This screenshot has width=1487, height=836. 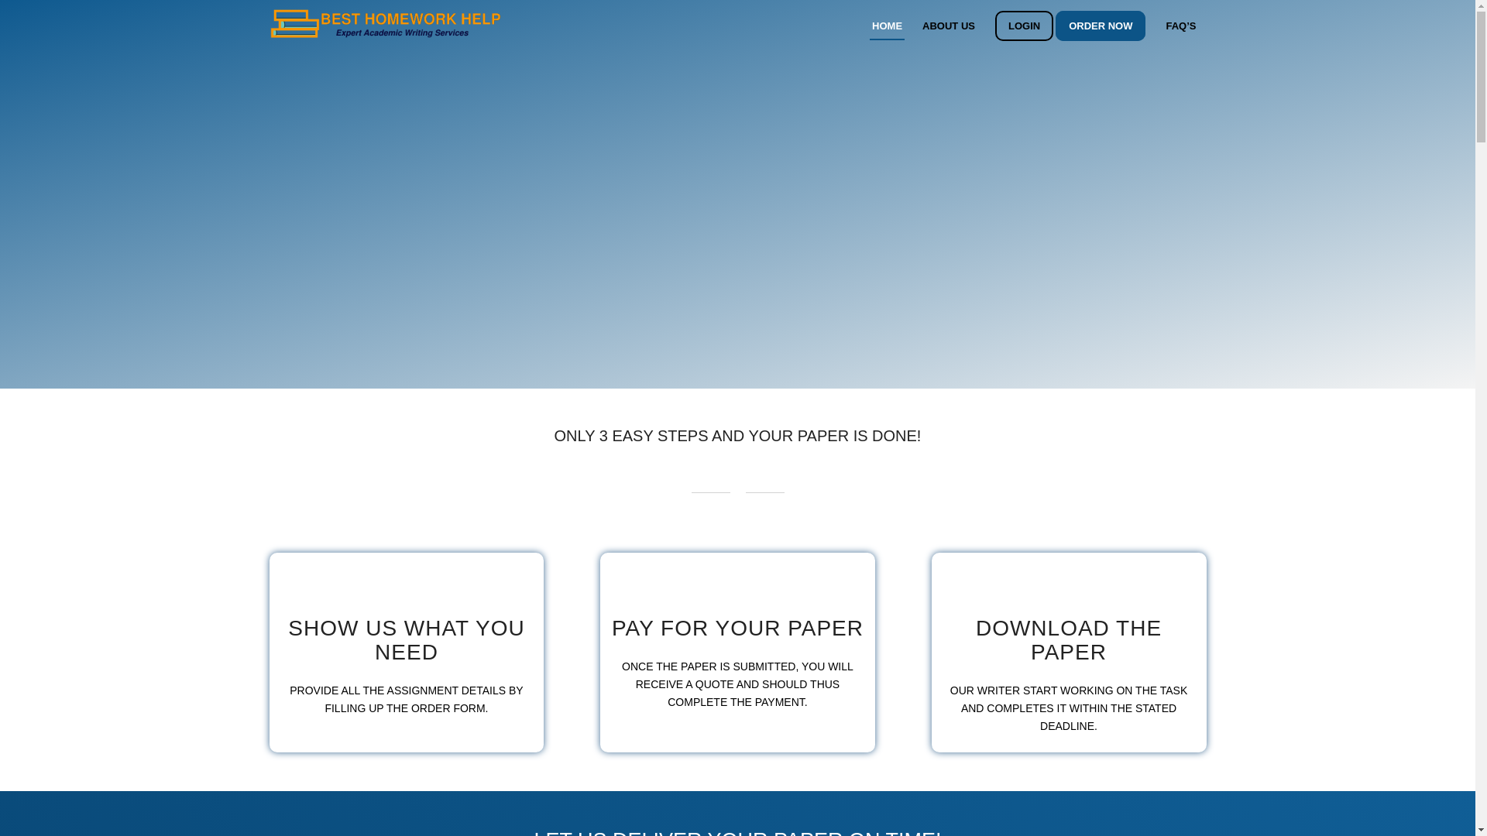 What do you see at coordinates (1105, 26) in the screenshot?
I see `ORDER NOW` at bounding box center [1105, 26].